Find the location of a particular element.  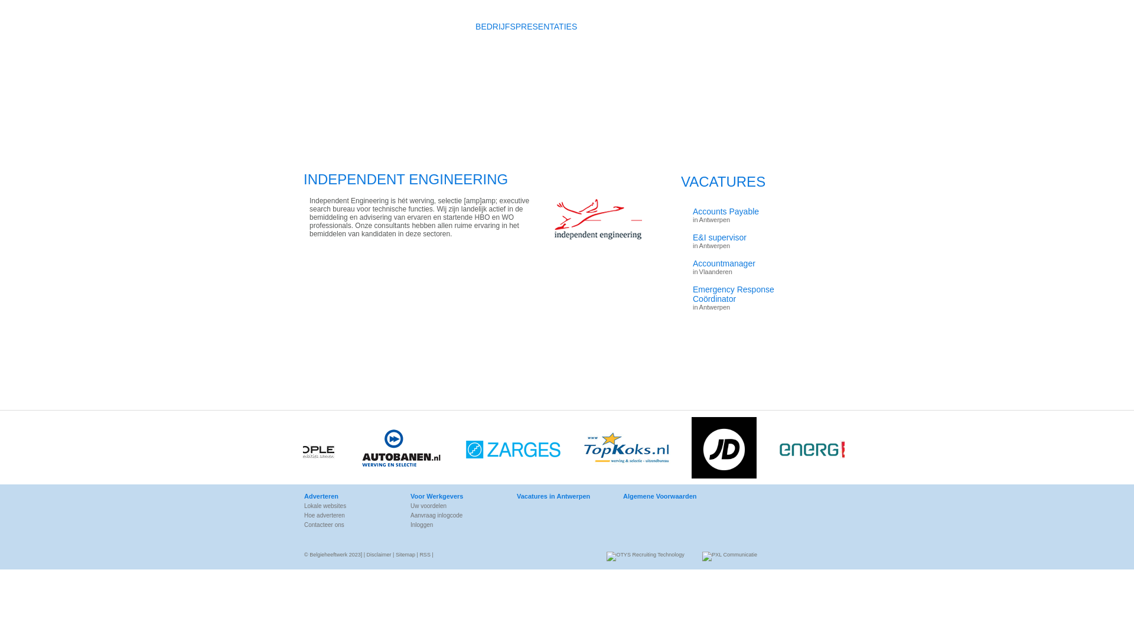

Sitemap is located at coordinates (405, 555).